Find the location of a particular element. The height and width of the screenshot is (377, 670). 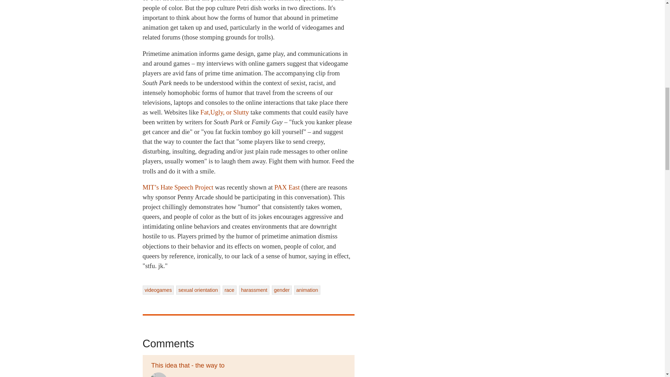

View user profile. is located at coordinates (158, 375).